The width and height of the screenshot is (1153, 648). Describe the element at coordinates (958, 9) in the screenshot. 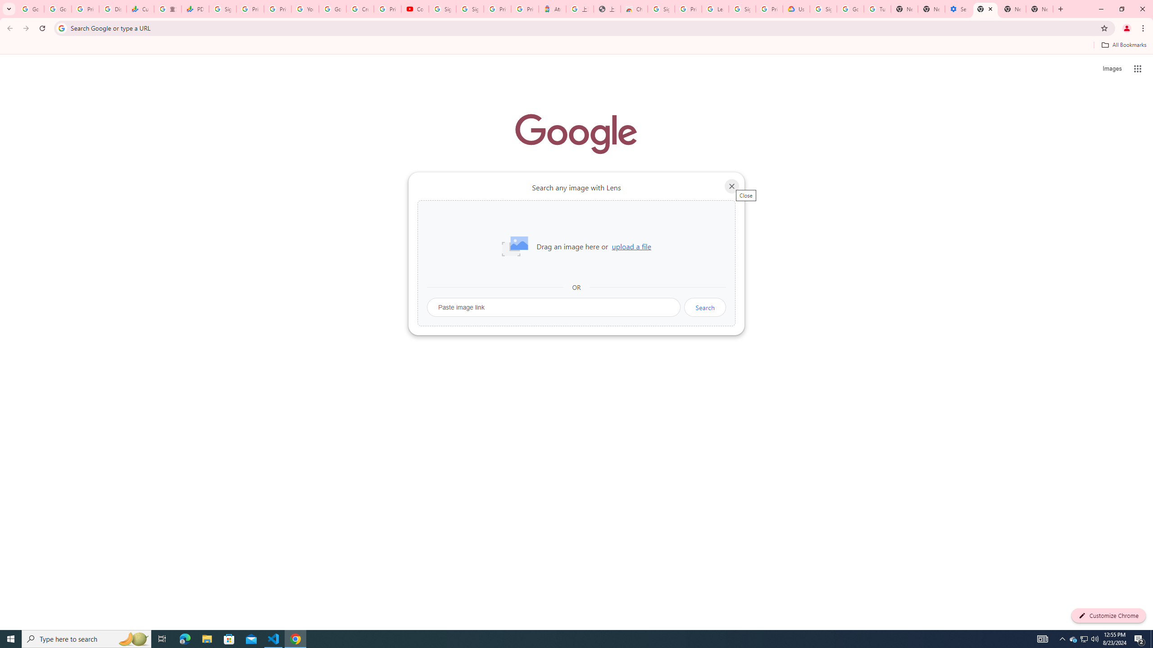

I see `Settings - System` at that location.